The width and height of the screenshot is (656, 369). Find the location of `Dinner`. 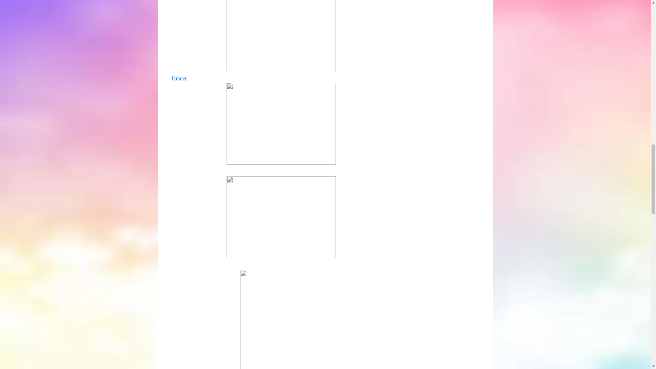

Dinner is located at coordinates (179, 78).